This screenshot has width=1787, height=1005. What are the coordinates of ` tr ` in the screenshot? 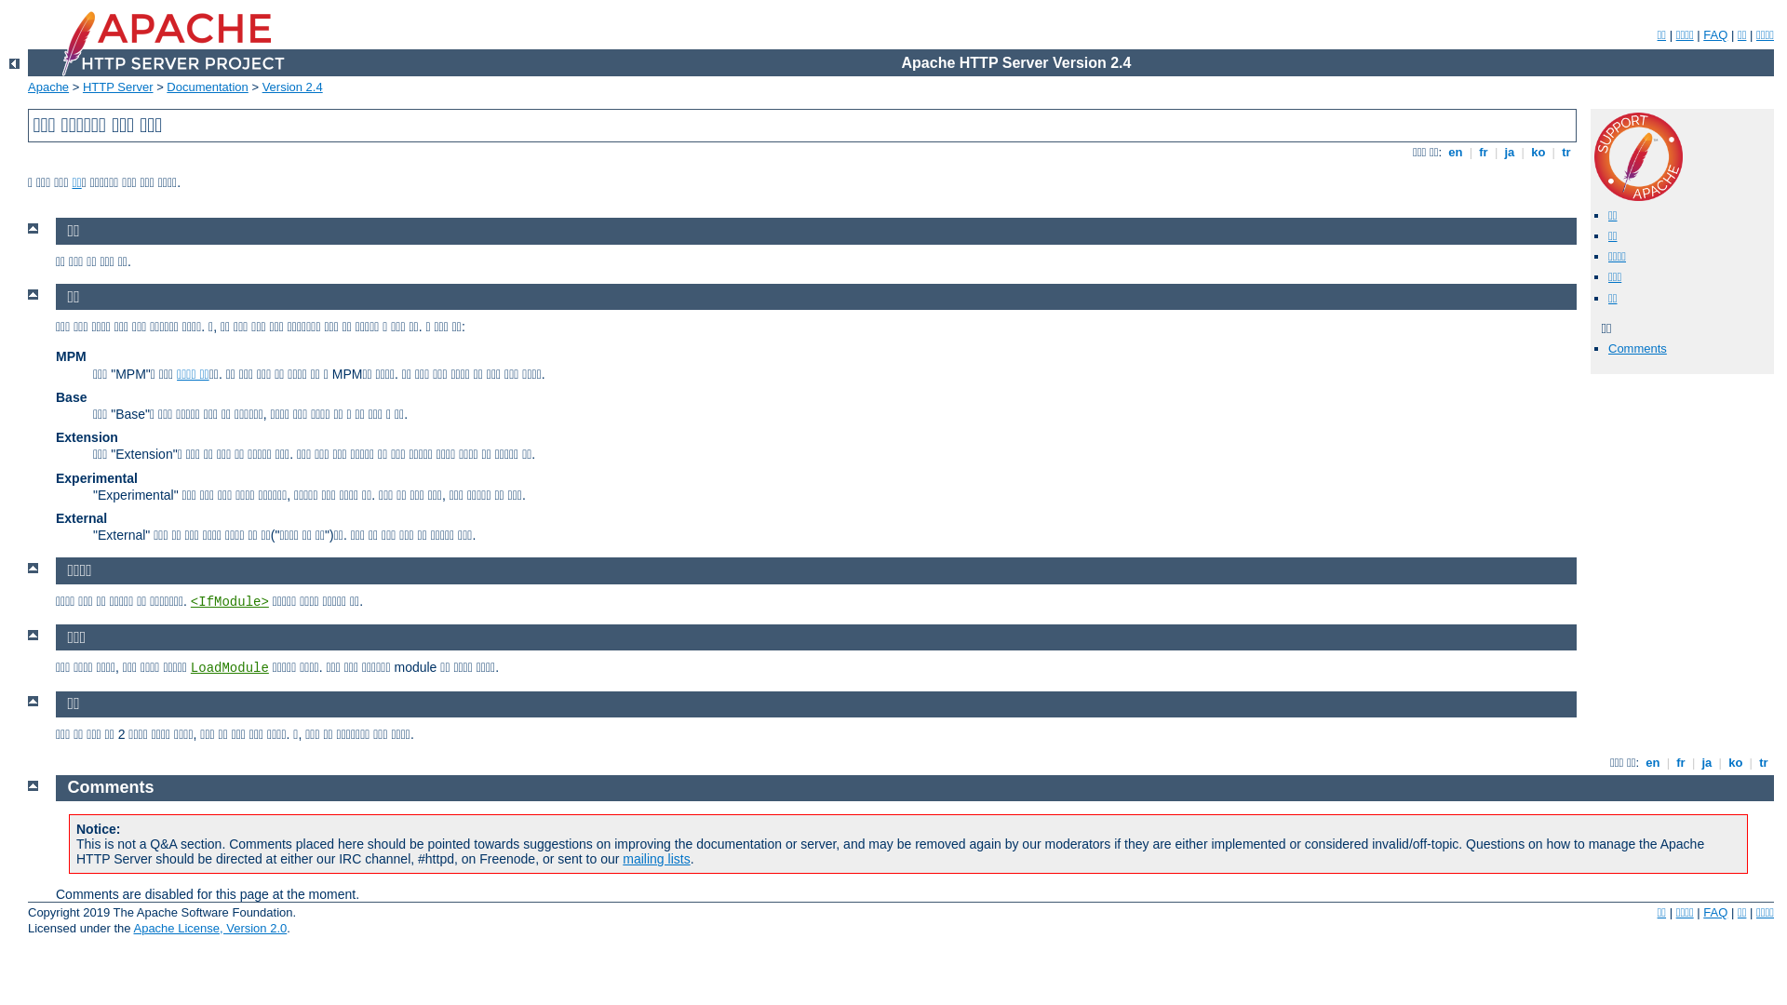 It's located at (1567, 152).